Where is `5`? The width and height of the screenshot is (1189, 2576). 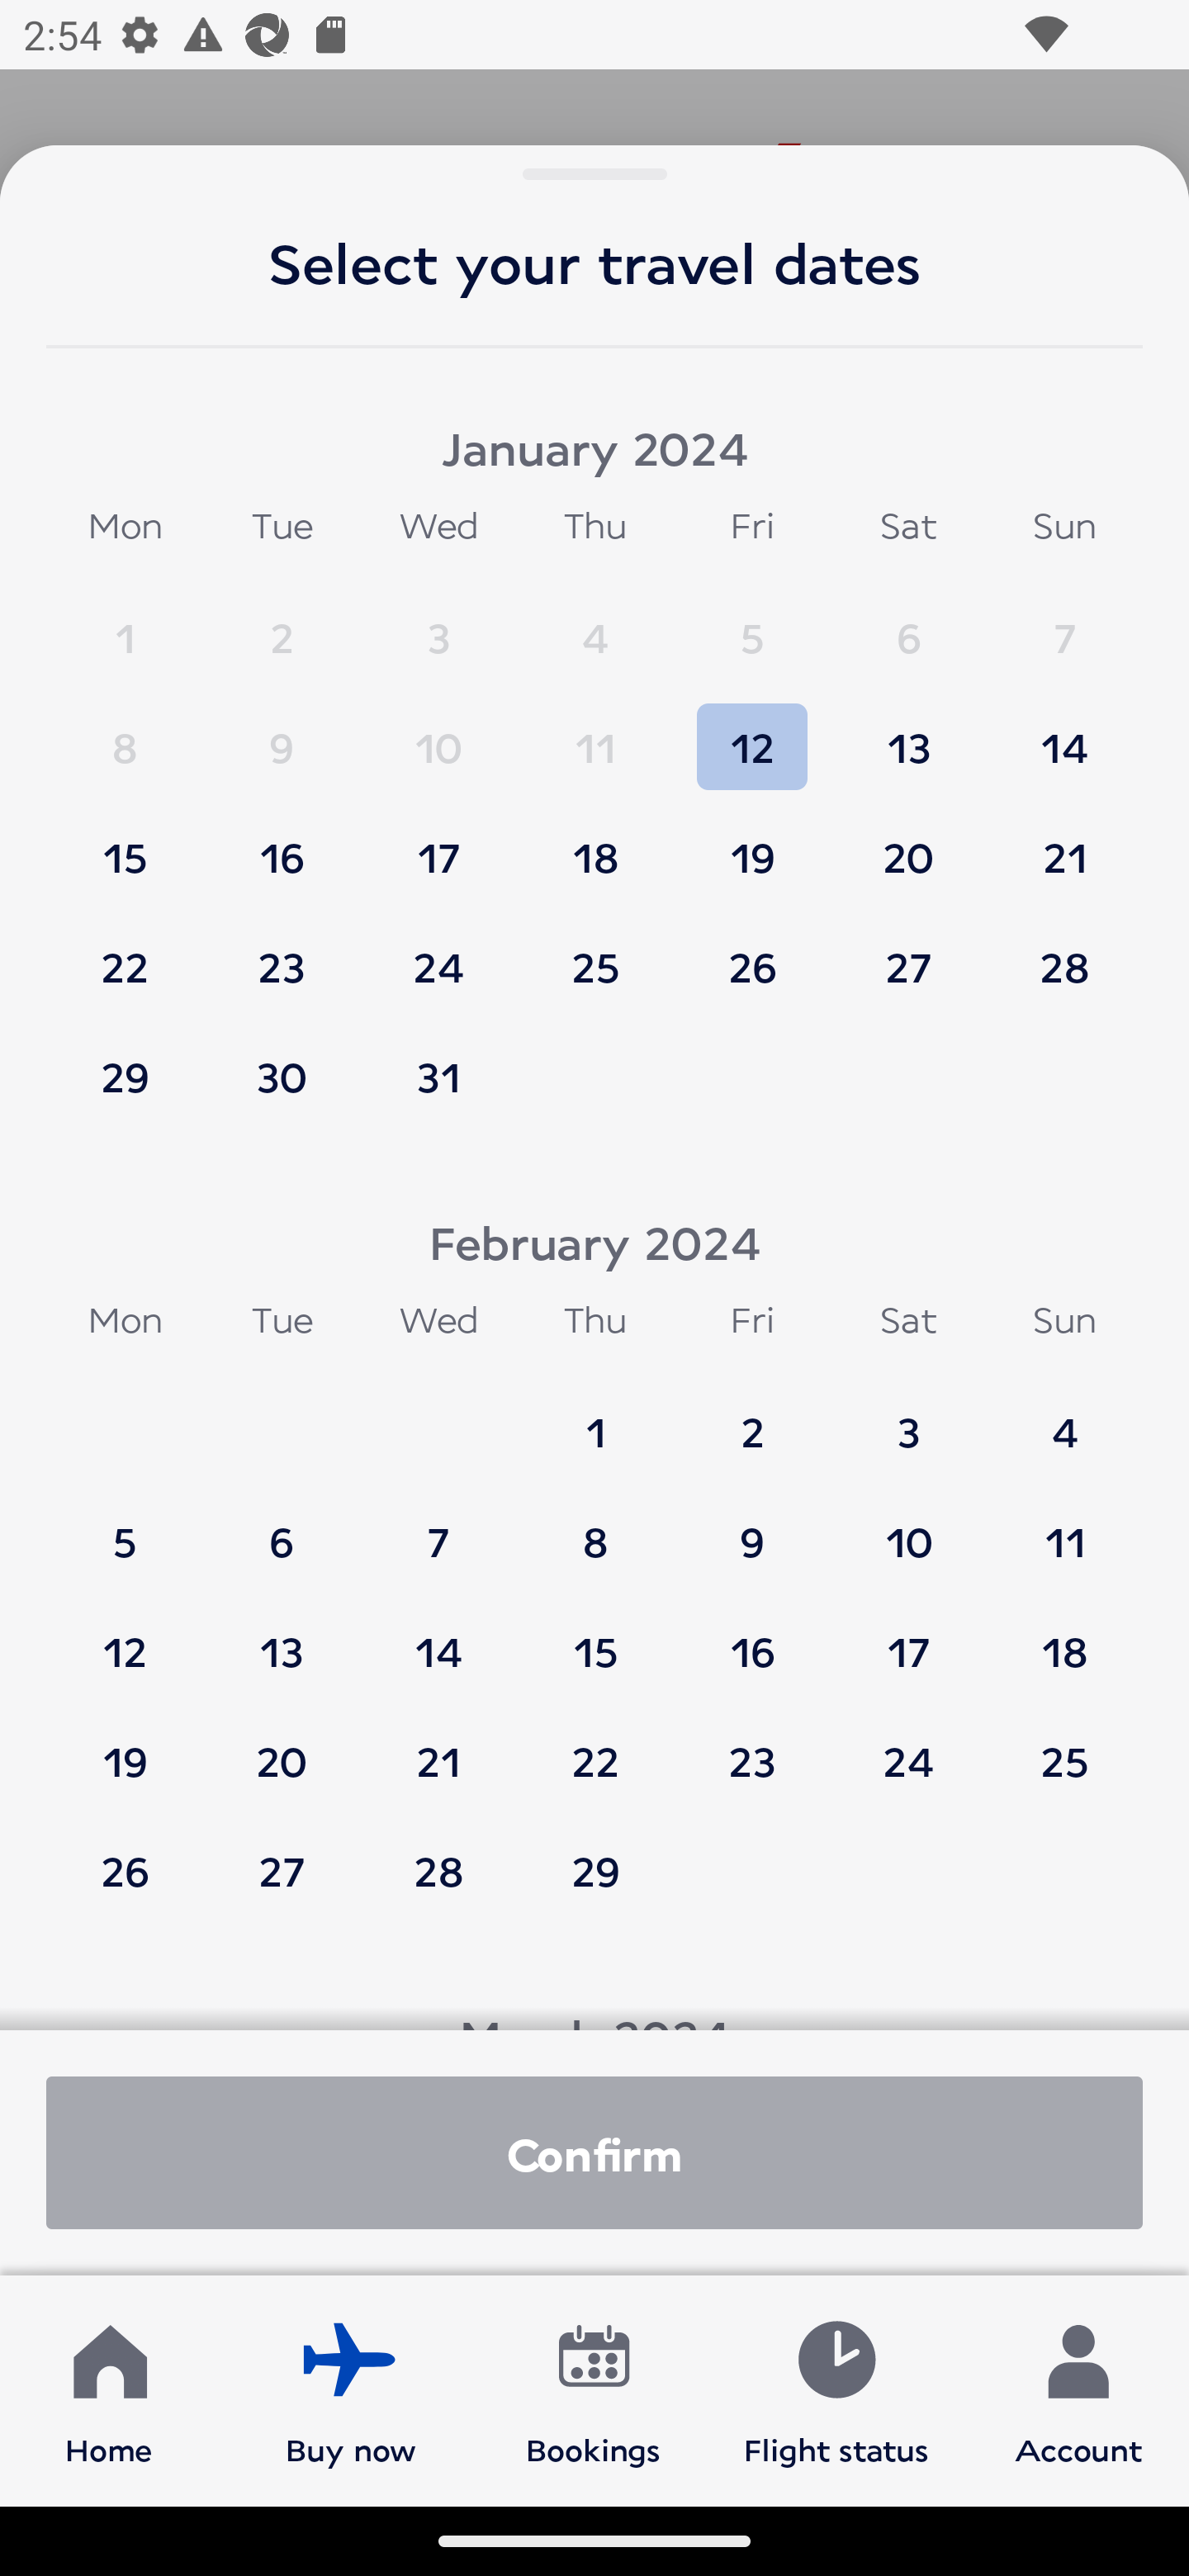 5 is located at coordinates (125, 1526).